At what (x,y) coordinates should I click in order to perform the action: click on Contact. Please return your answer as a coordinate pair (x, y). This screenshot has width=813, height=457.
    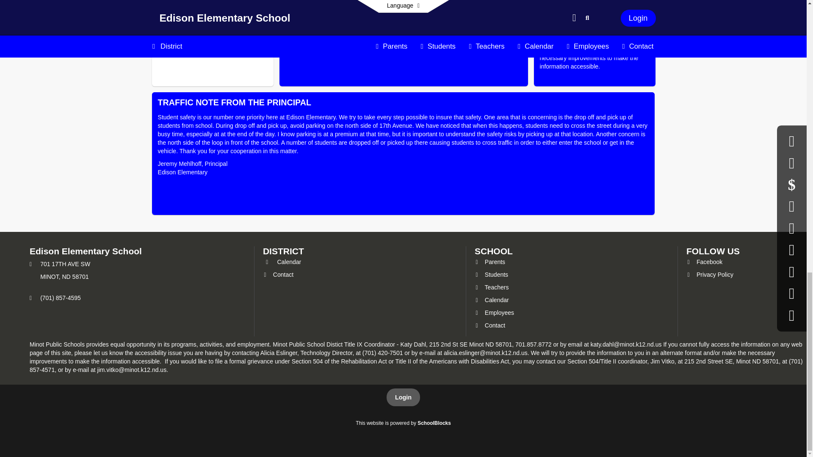
    Looking at the image, I should click on (489, 325).